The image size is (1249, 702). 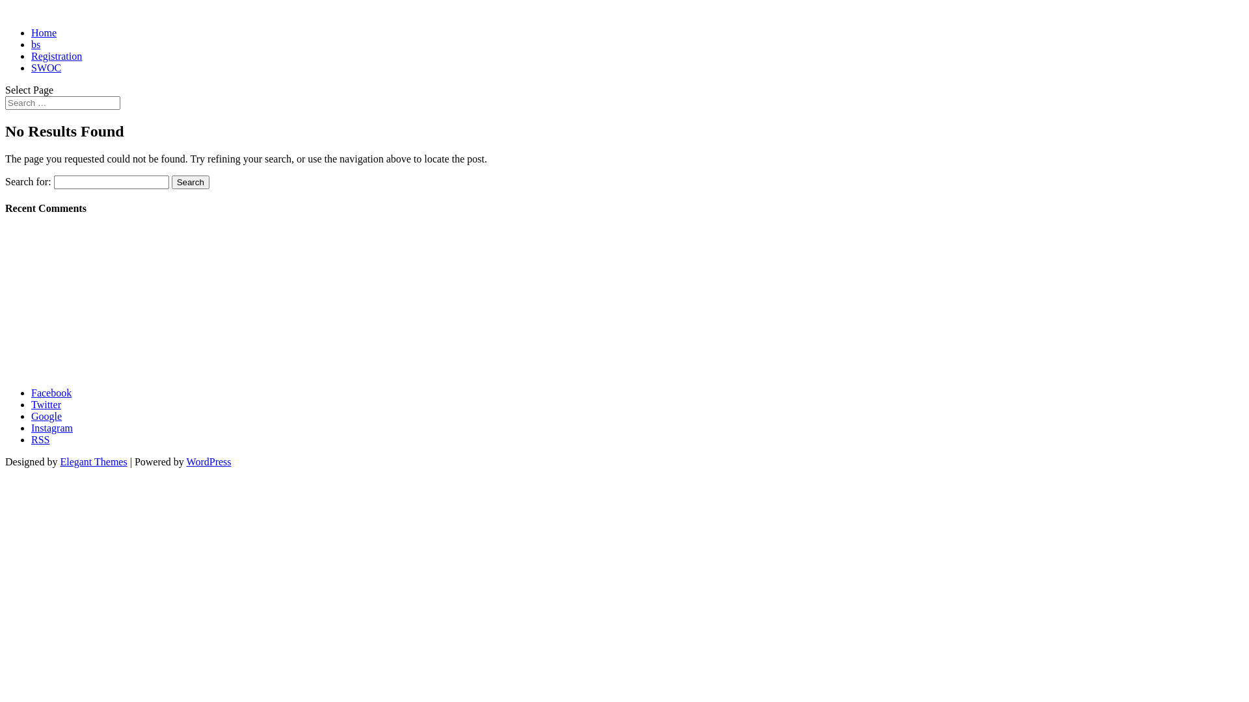 I want to click on Google, so click(x=47, y=416).